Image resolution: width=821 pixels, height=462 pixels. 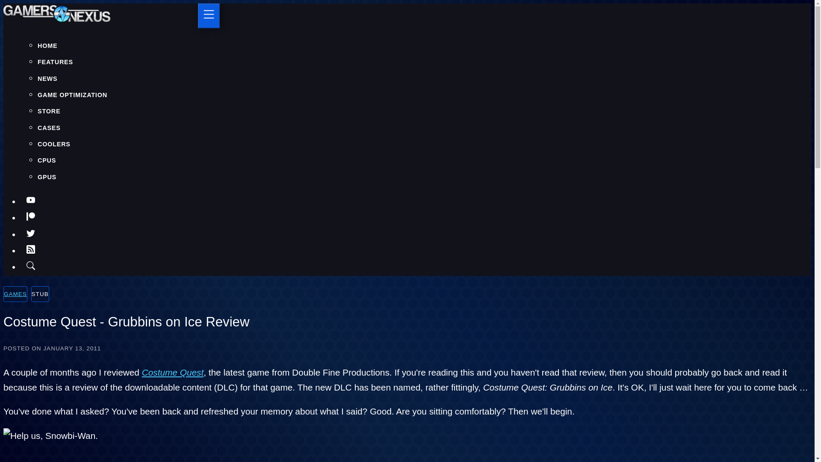 I want to click on CASES, so click(x=49, y=127).